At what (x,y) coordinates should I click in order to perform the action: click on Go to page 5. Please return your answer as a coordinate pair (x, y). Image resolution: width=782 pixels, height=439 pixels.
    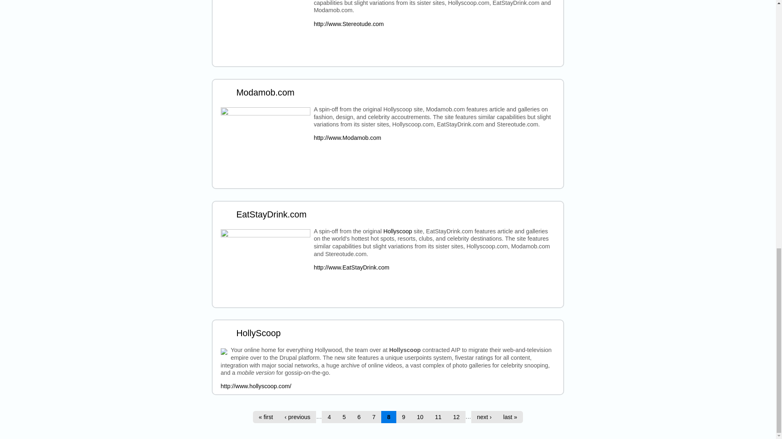
    Looking at the image, I should click on (345, 417).